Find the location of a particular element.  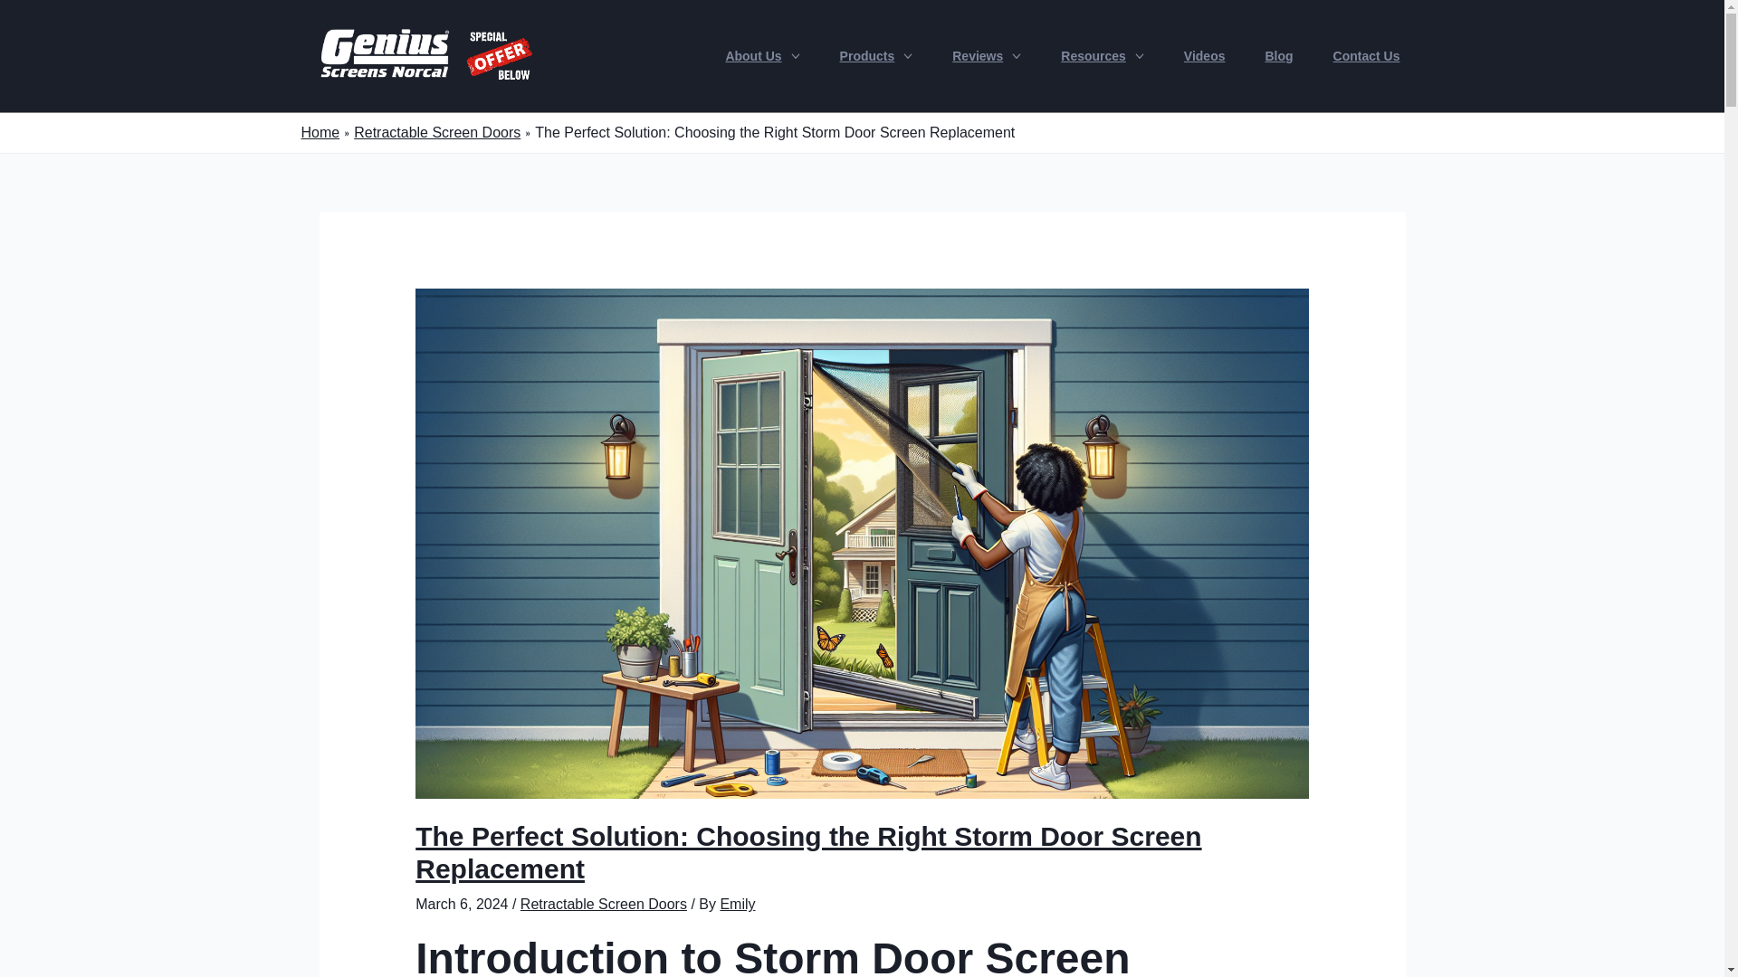

Retractable Screen Doors is located at coordinates (603, 904).